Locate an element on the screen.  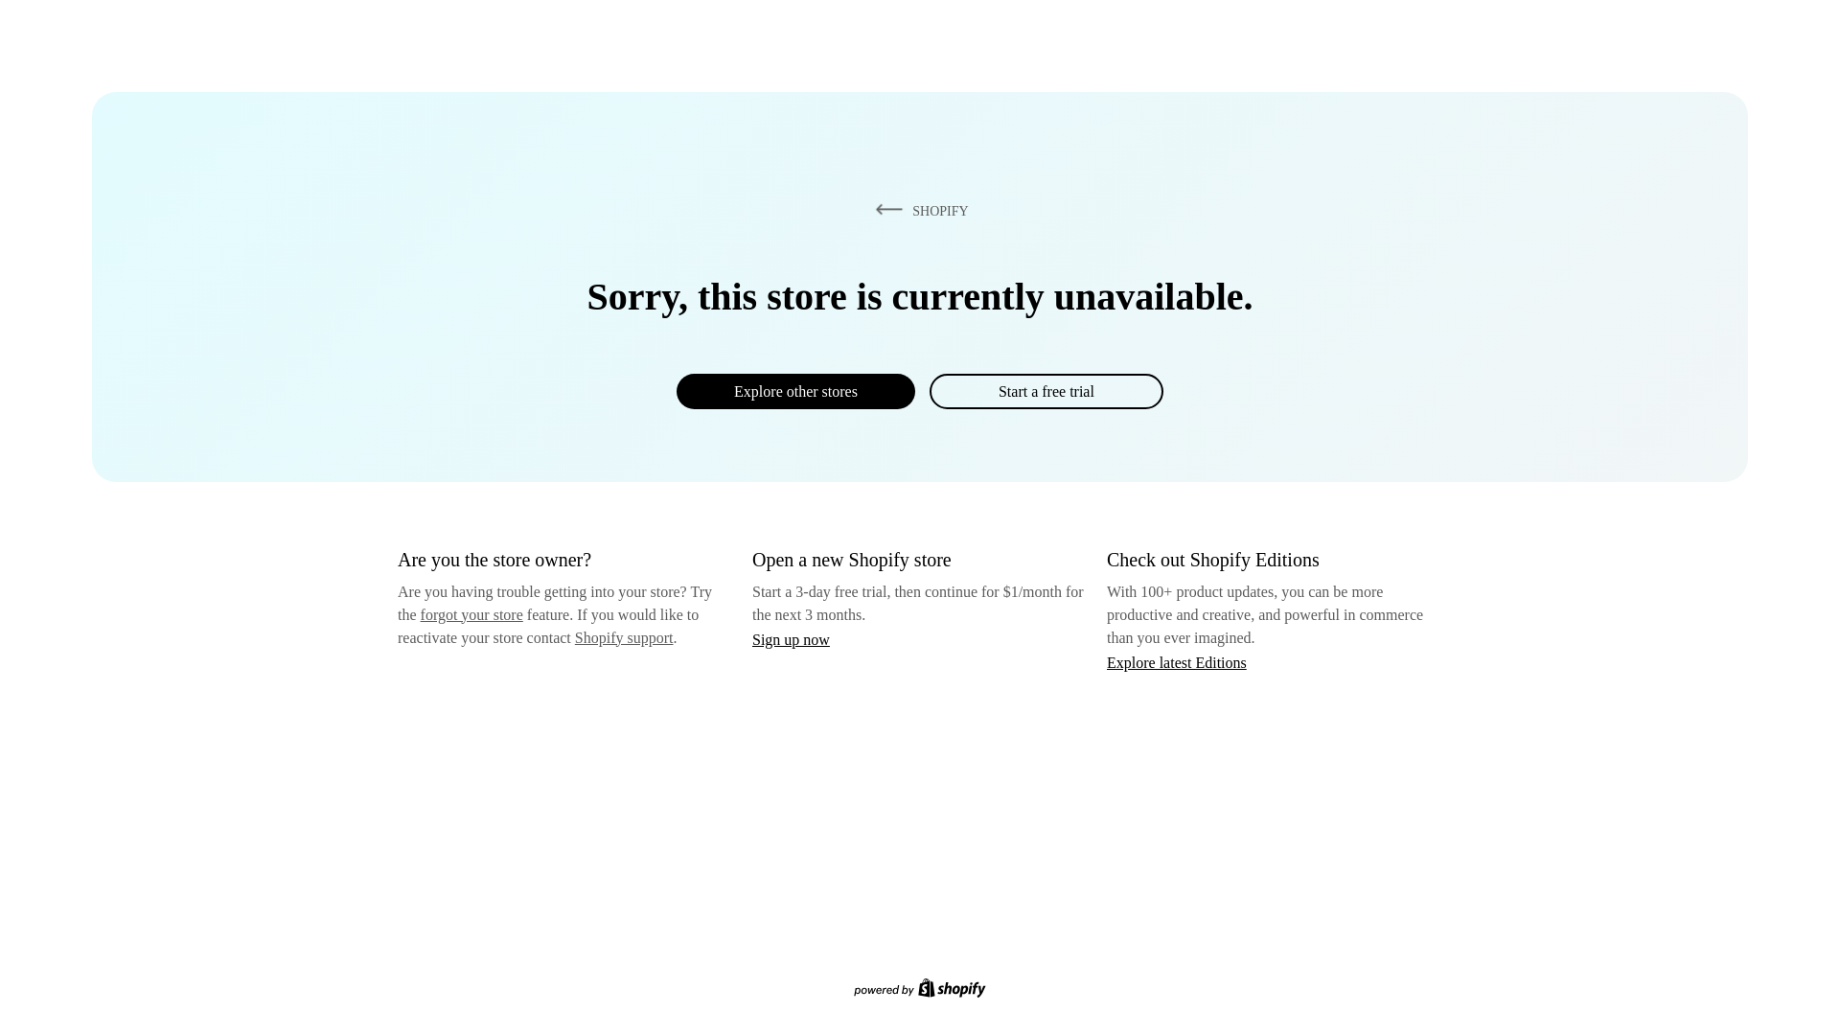
Start a free trial is located at coordinates (1046, 391).